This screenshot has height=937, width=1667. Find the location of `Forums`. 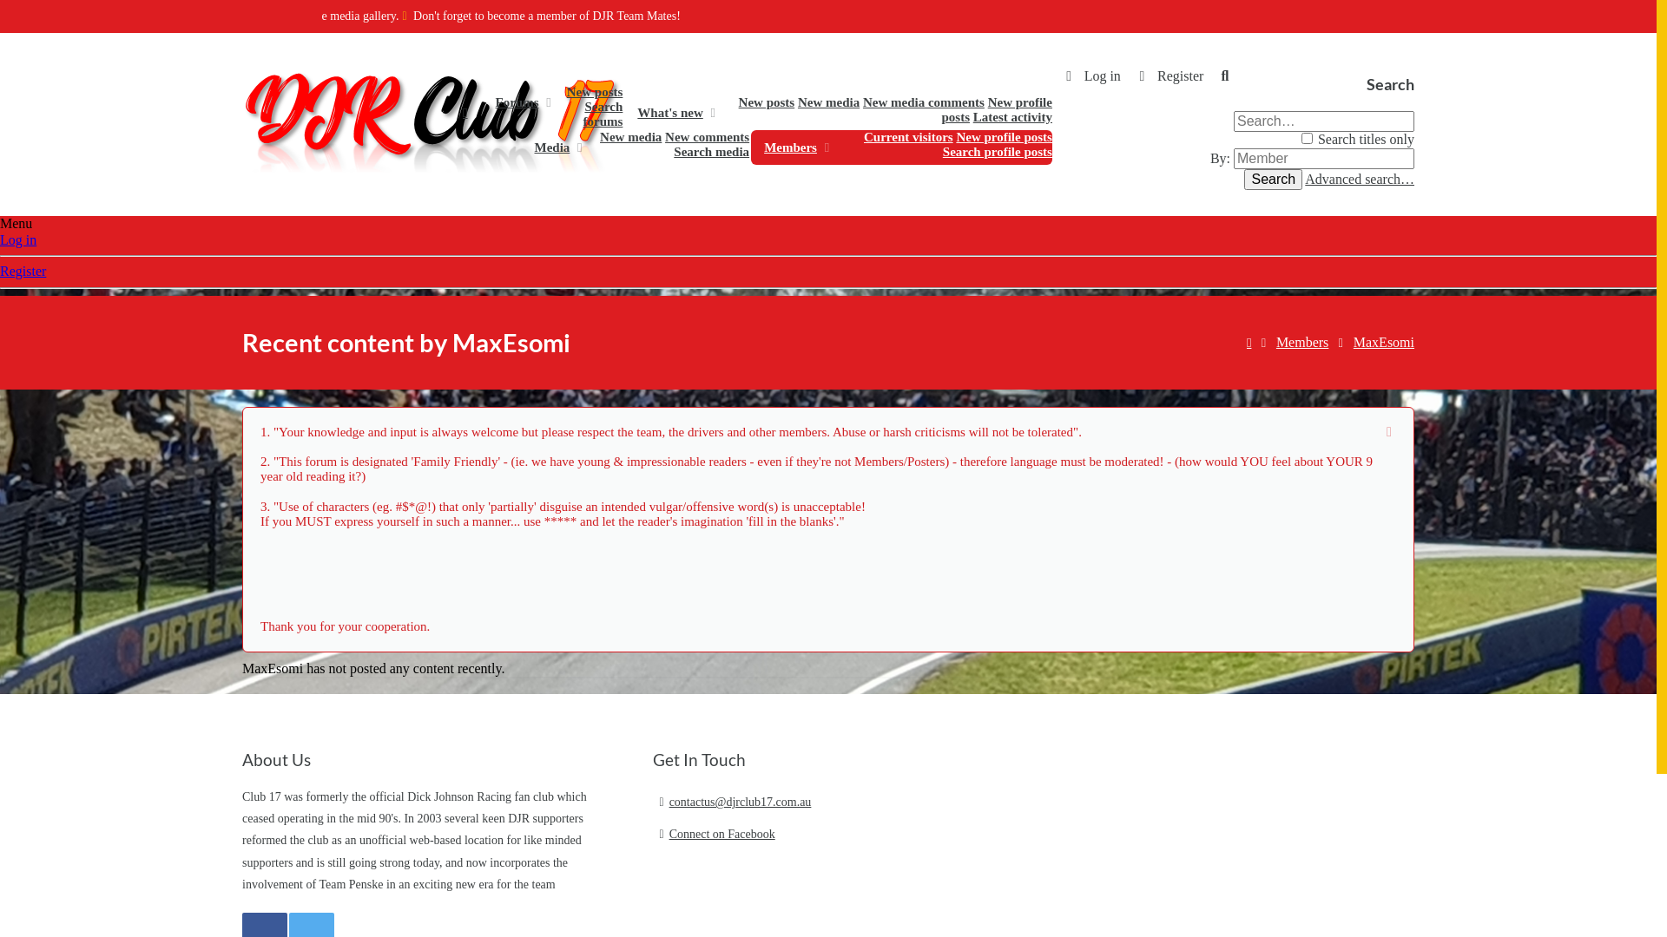

Forums is located at coordinates (512, 102).